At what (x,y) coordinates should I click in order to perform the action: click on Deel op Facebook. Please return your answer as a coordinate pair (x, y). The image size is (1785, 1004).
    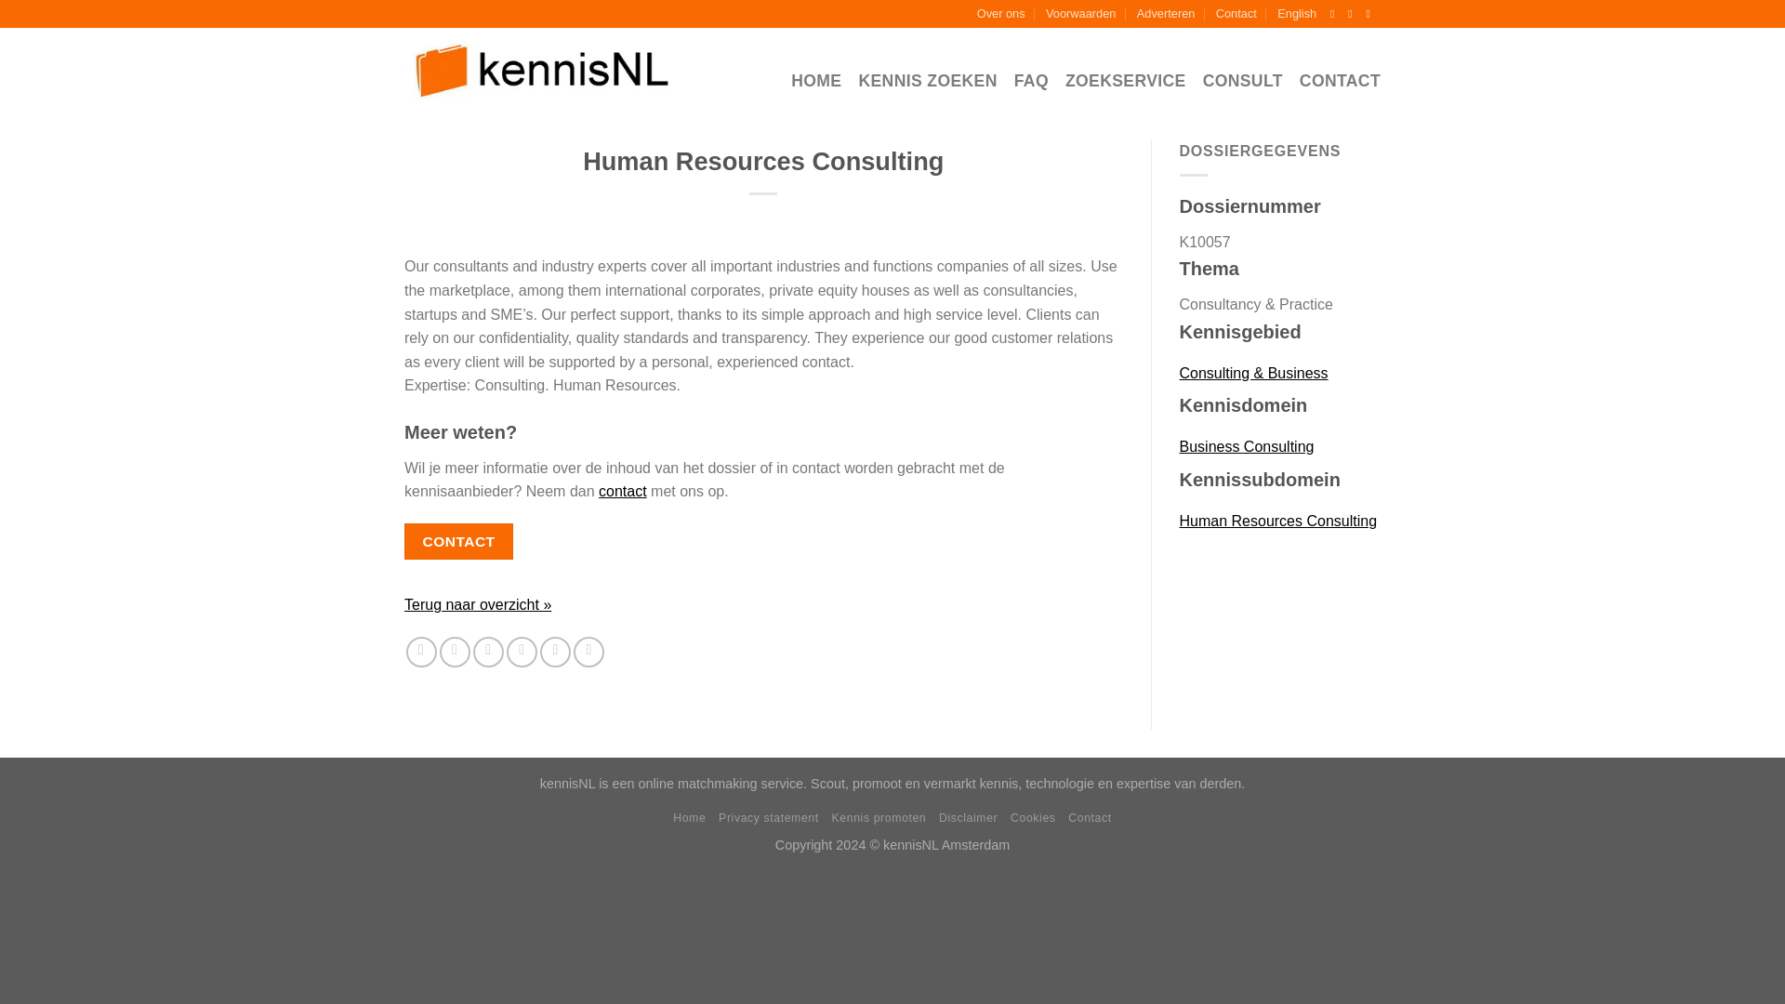
    Looking at the image, I should click on (422, 652).